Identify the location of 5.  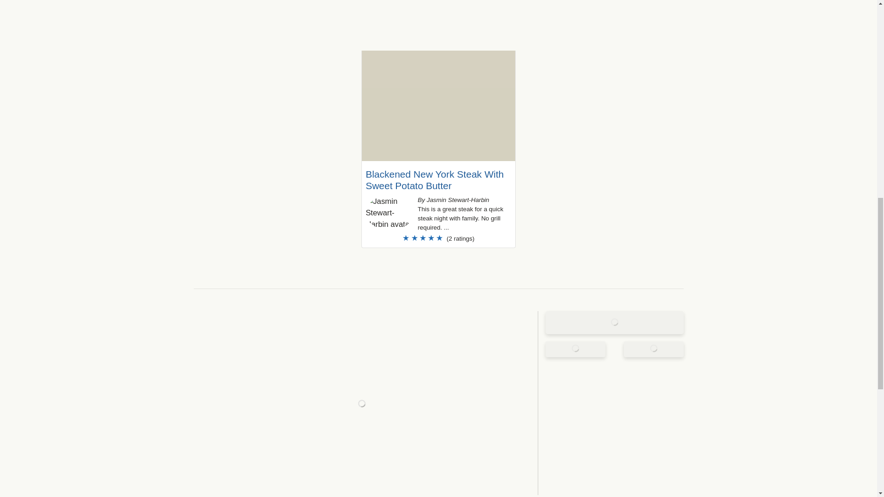
(438, 238).